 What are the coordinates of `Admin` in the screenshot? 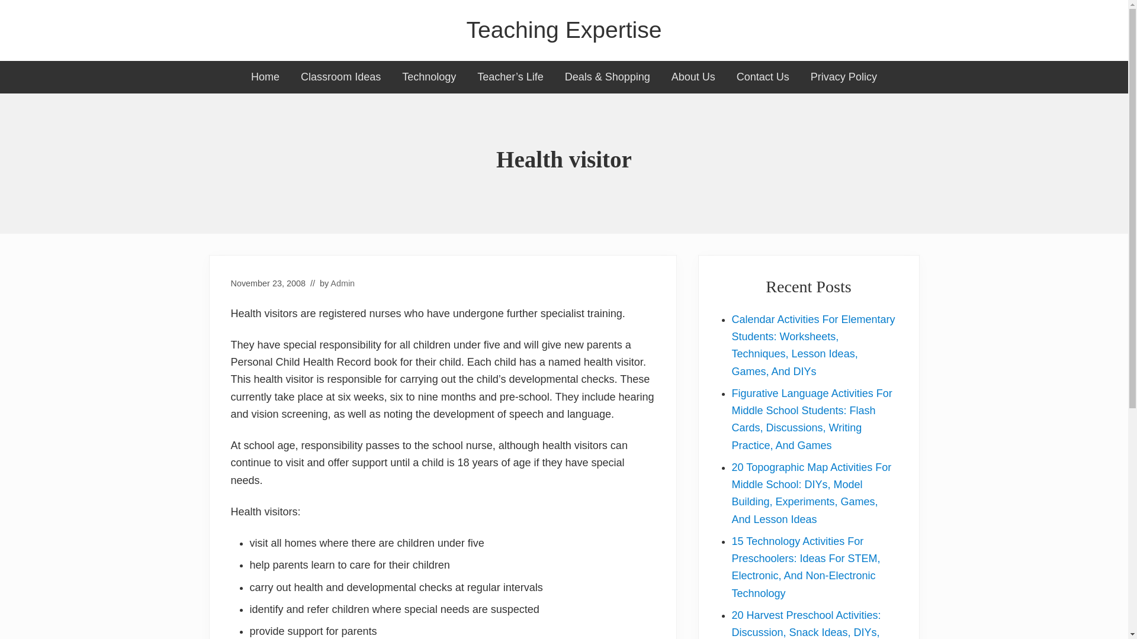 It's located at (342, 283).